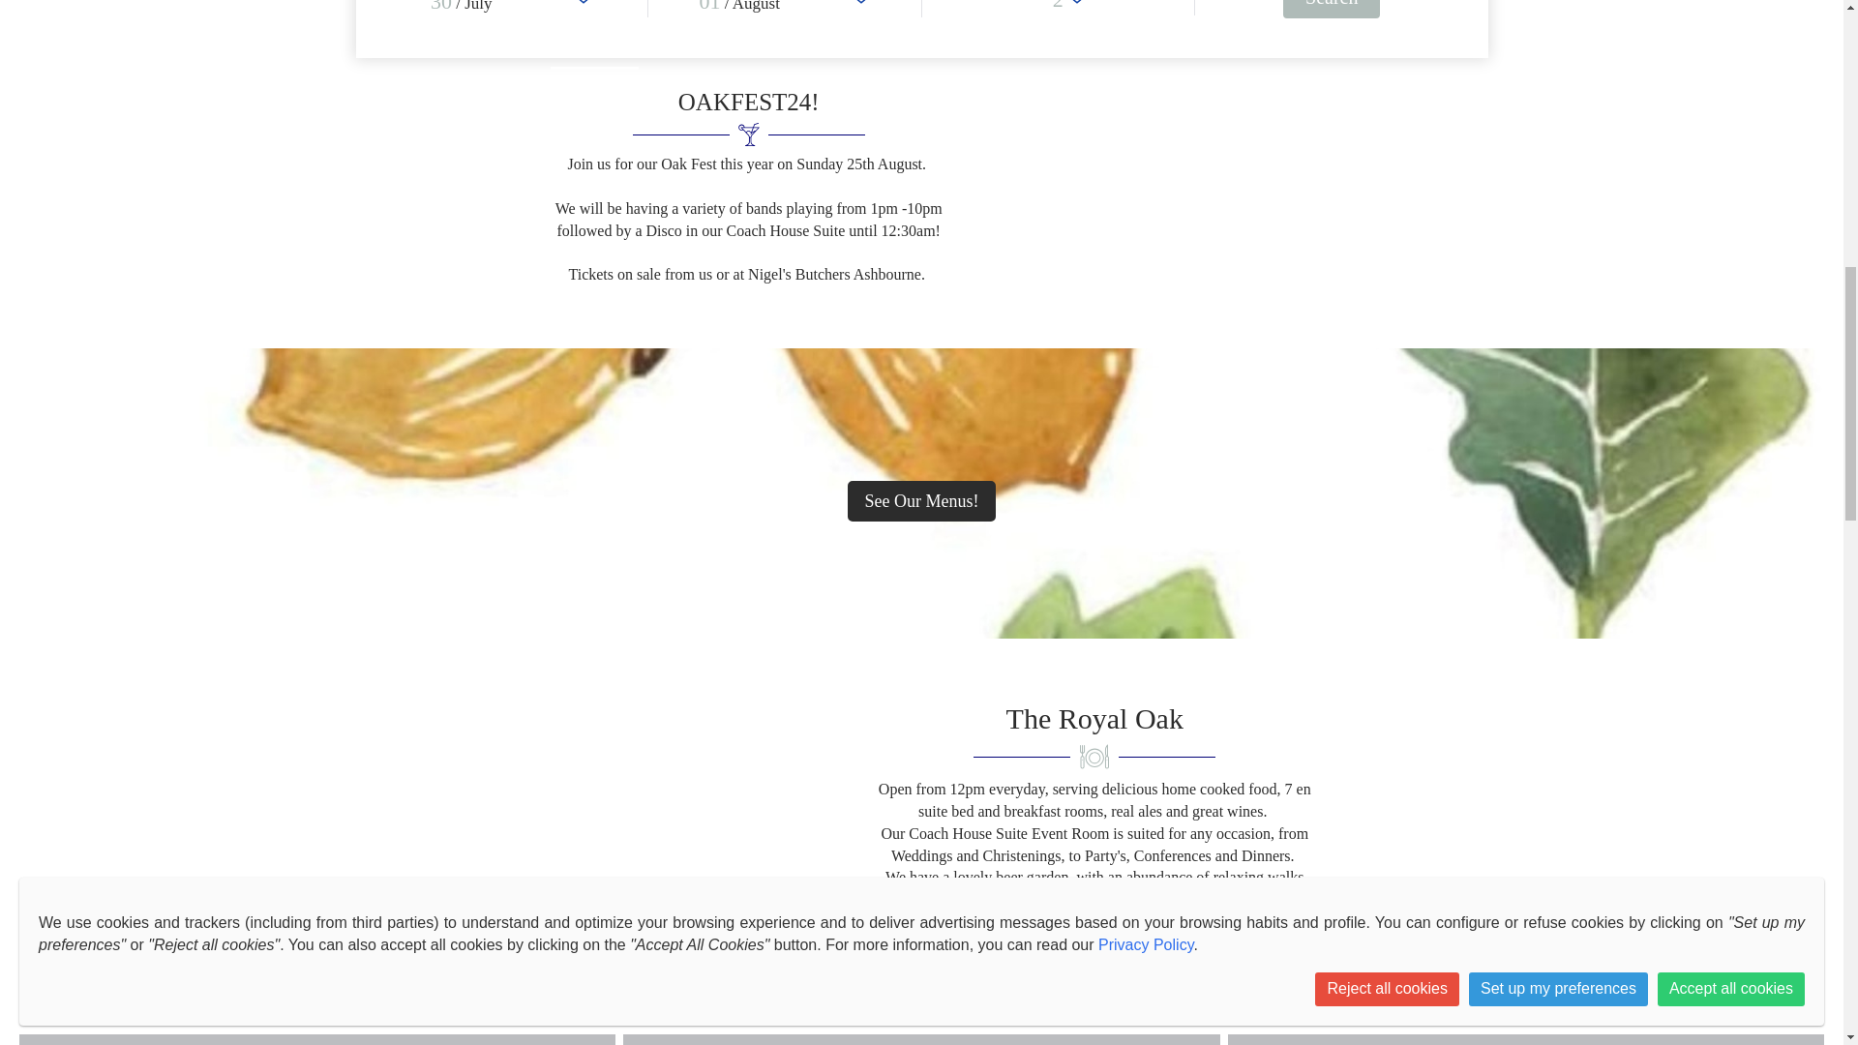 This screenshot has height=1045, width=1858. What do you see at coordinates (921, 500) in the screenshot?
I see `See Our Menus!` at bounding box center [921, 500].